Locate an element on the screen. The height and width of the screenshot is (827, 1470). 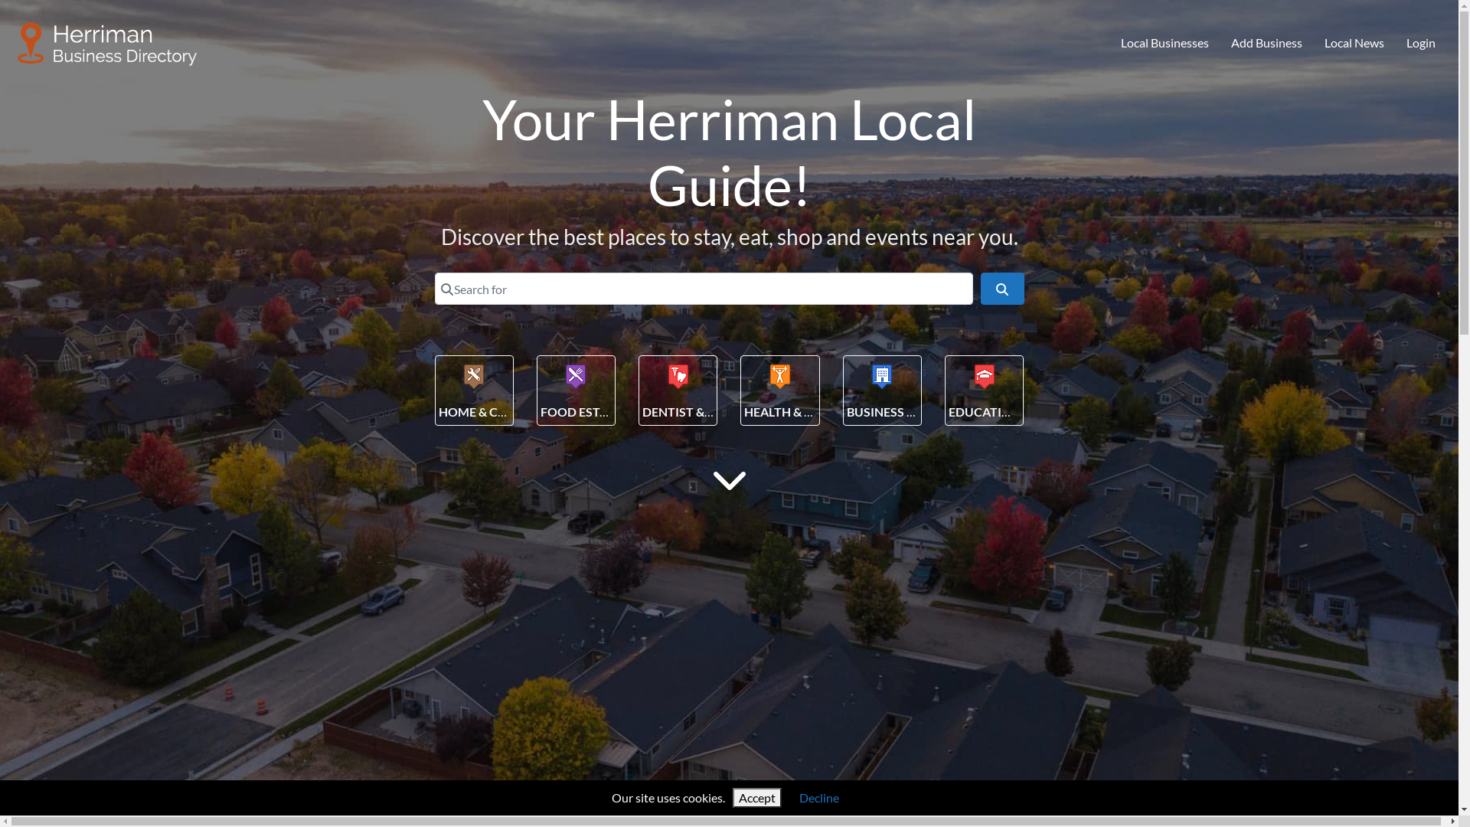
Decline is located at coordinates (819, 798).